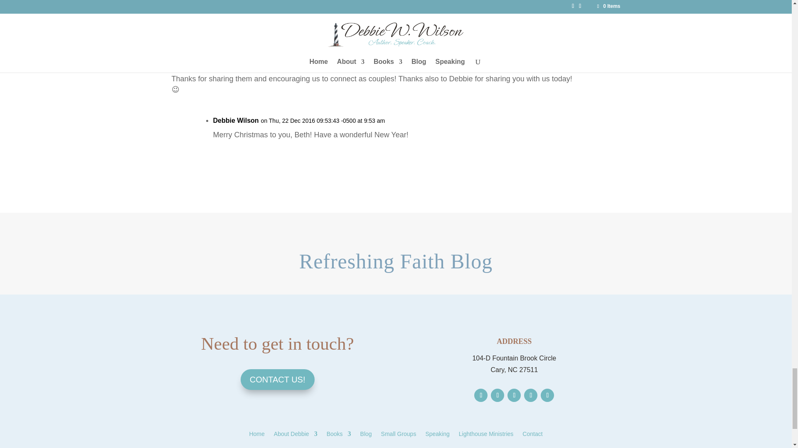 Image resolution: width=798 pixels, height=448 pixels. Describe the element at coordinates (530, 395) in the screenshot. I see `Follow on Pinterest` at that location.